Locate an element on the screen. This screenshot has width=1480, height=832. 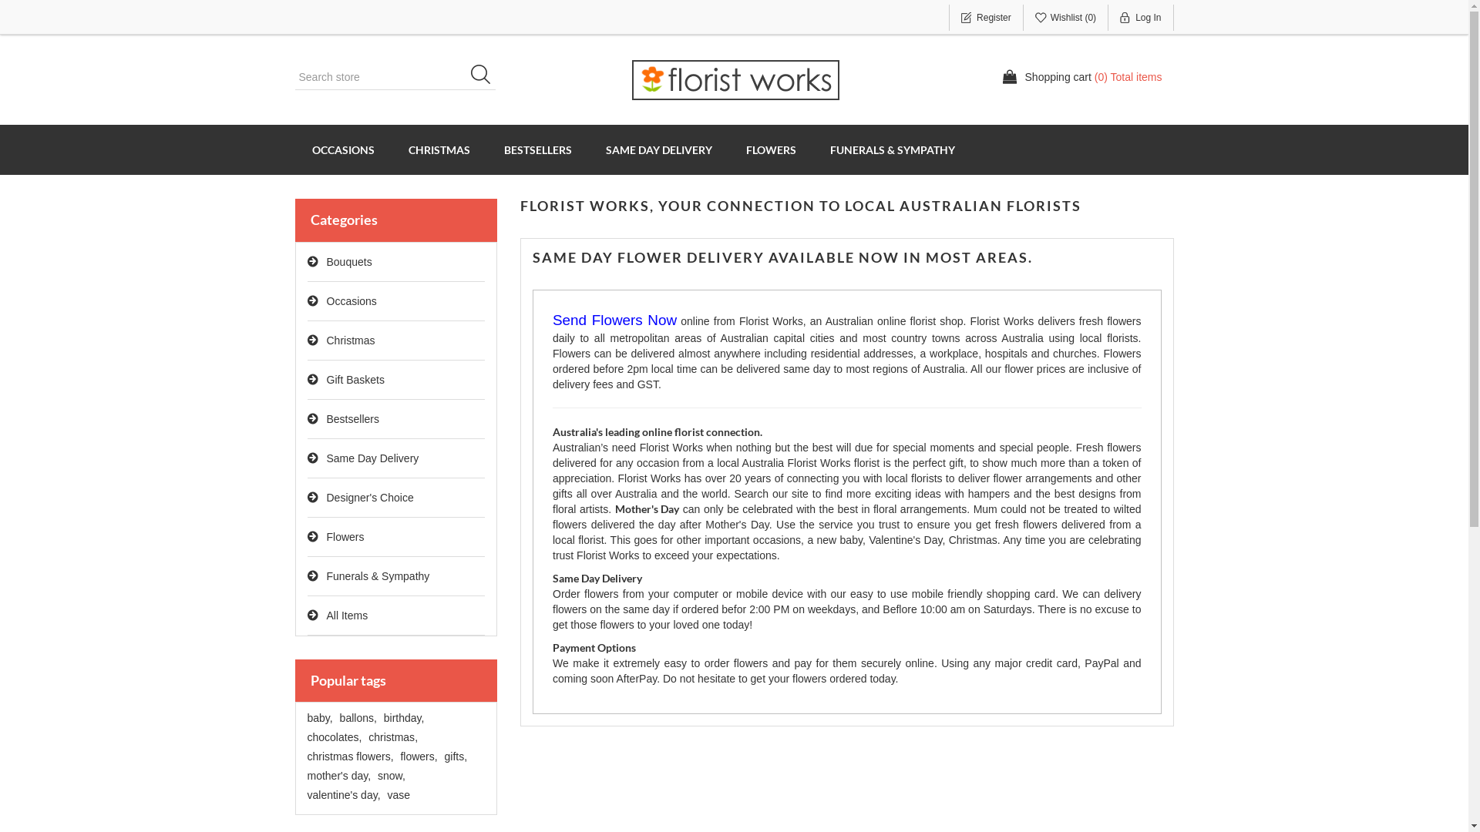
Wishlist (0) is located at coordinates (1066, 18).